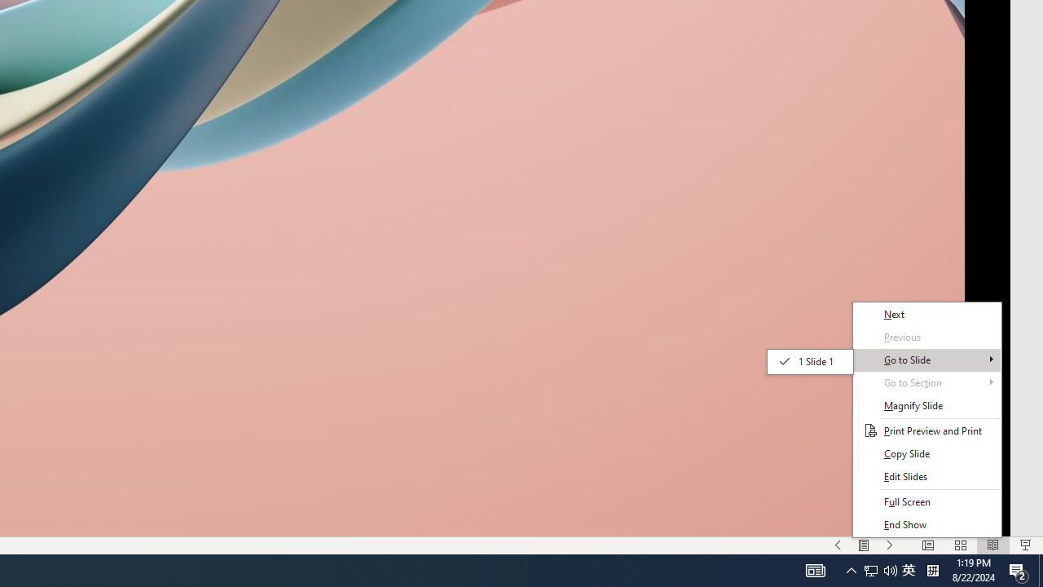 The image size is (1043, 587). What do you see at coordinates (927, 476) in the screenshot?
I see `Edit Slides` at bounding box center [927, 476].